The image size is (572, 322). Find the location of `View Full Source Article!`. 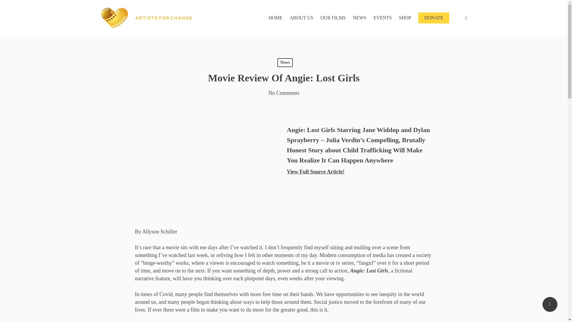

View Full Source Article! is located at coordinates (315, 172).